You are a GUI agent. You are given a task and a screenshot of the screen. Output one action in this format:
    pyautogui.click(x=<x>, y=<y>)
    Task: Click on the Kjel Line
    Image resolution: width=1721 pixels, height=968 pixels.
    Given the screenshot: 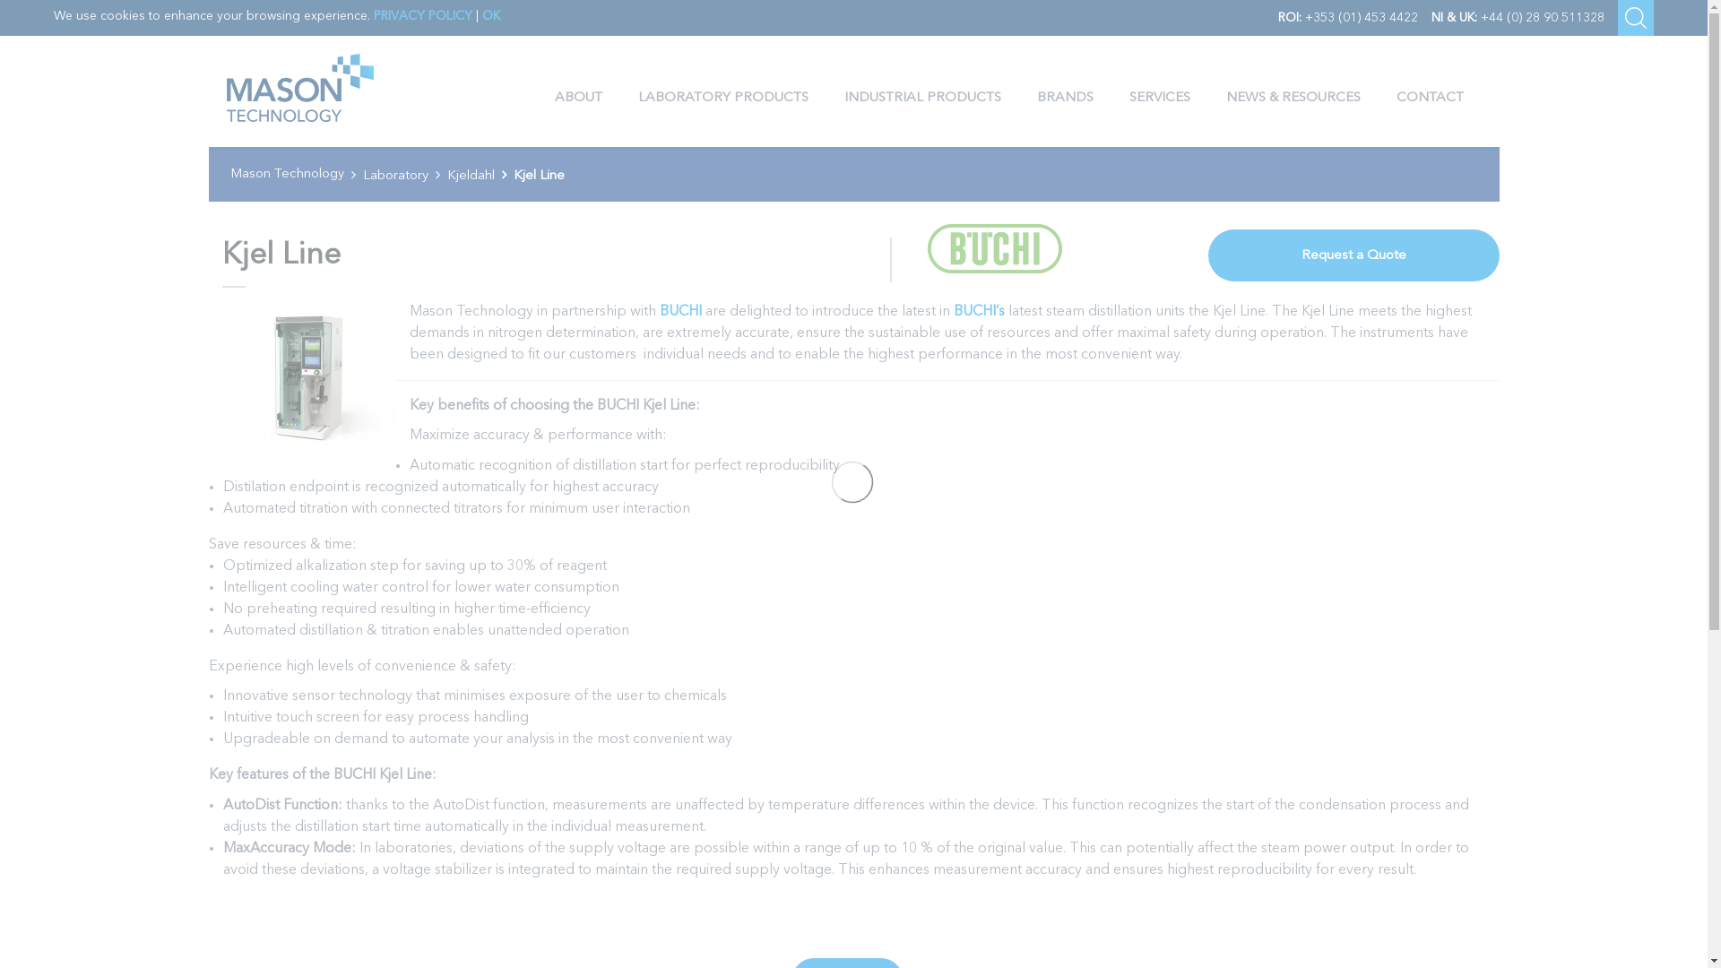 What is the action you would take?
    pyautogui.click(x=301, y=375)
    